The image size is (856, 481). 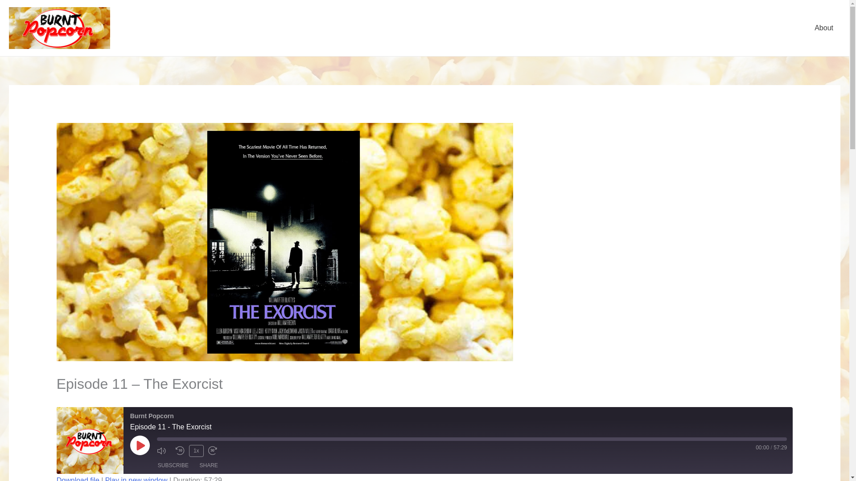 I want to click on Download file, so click(x=78, y=479).